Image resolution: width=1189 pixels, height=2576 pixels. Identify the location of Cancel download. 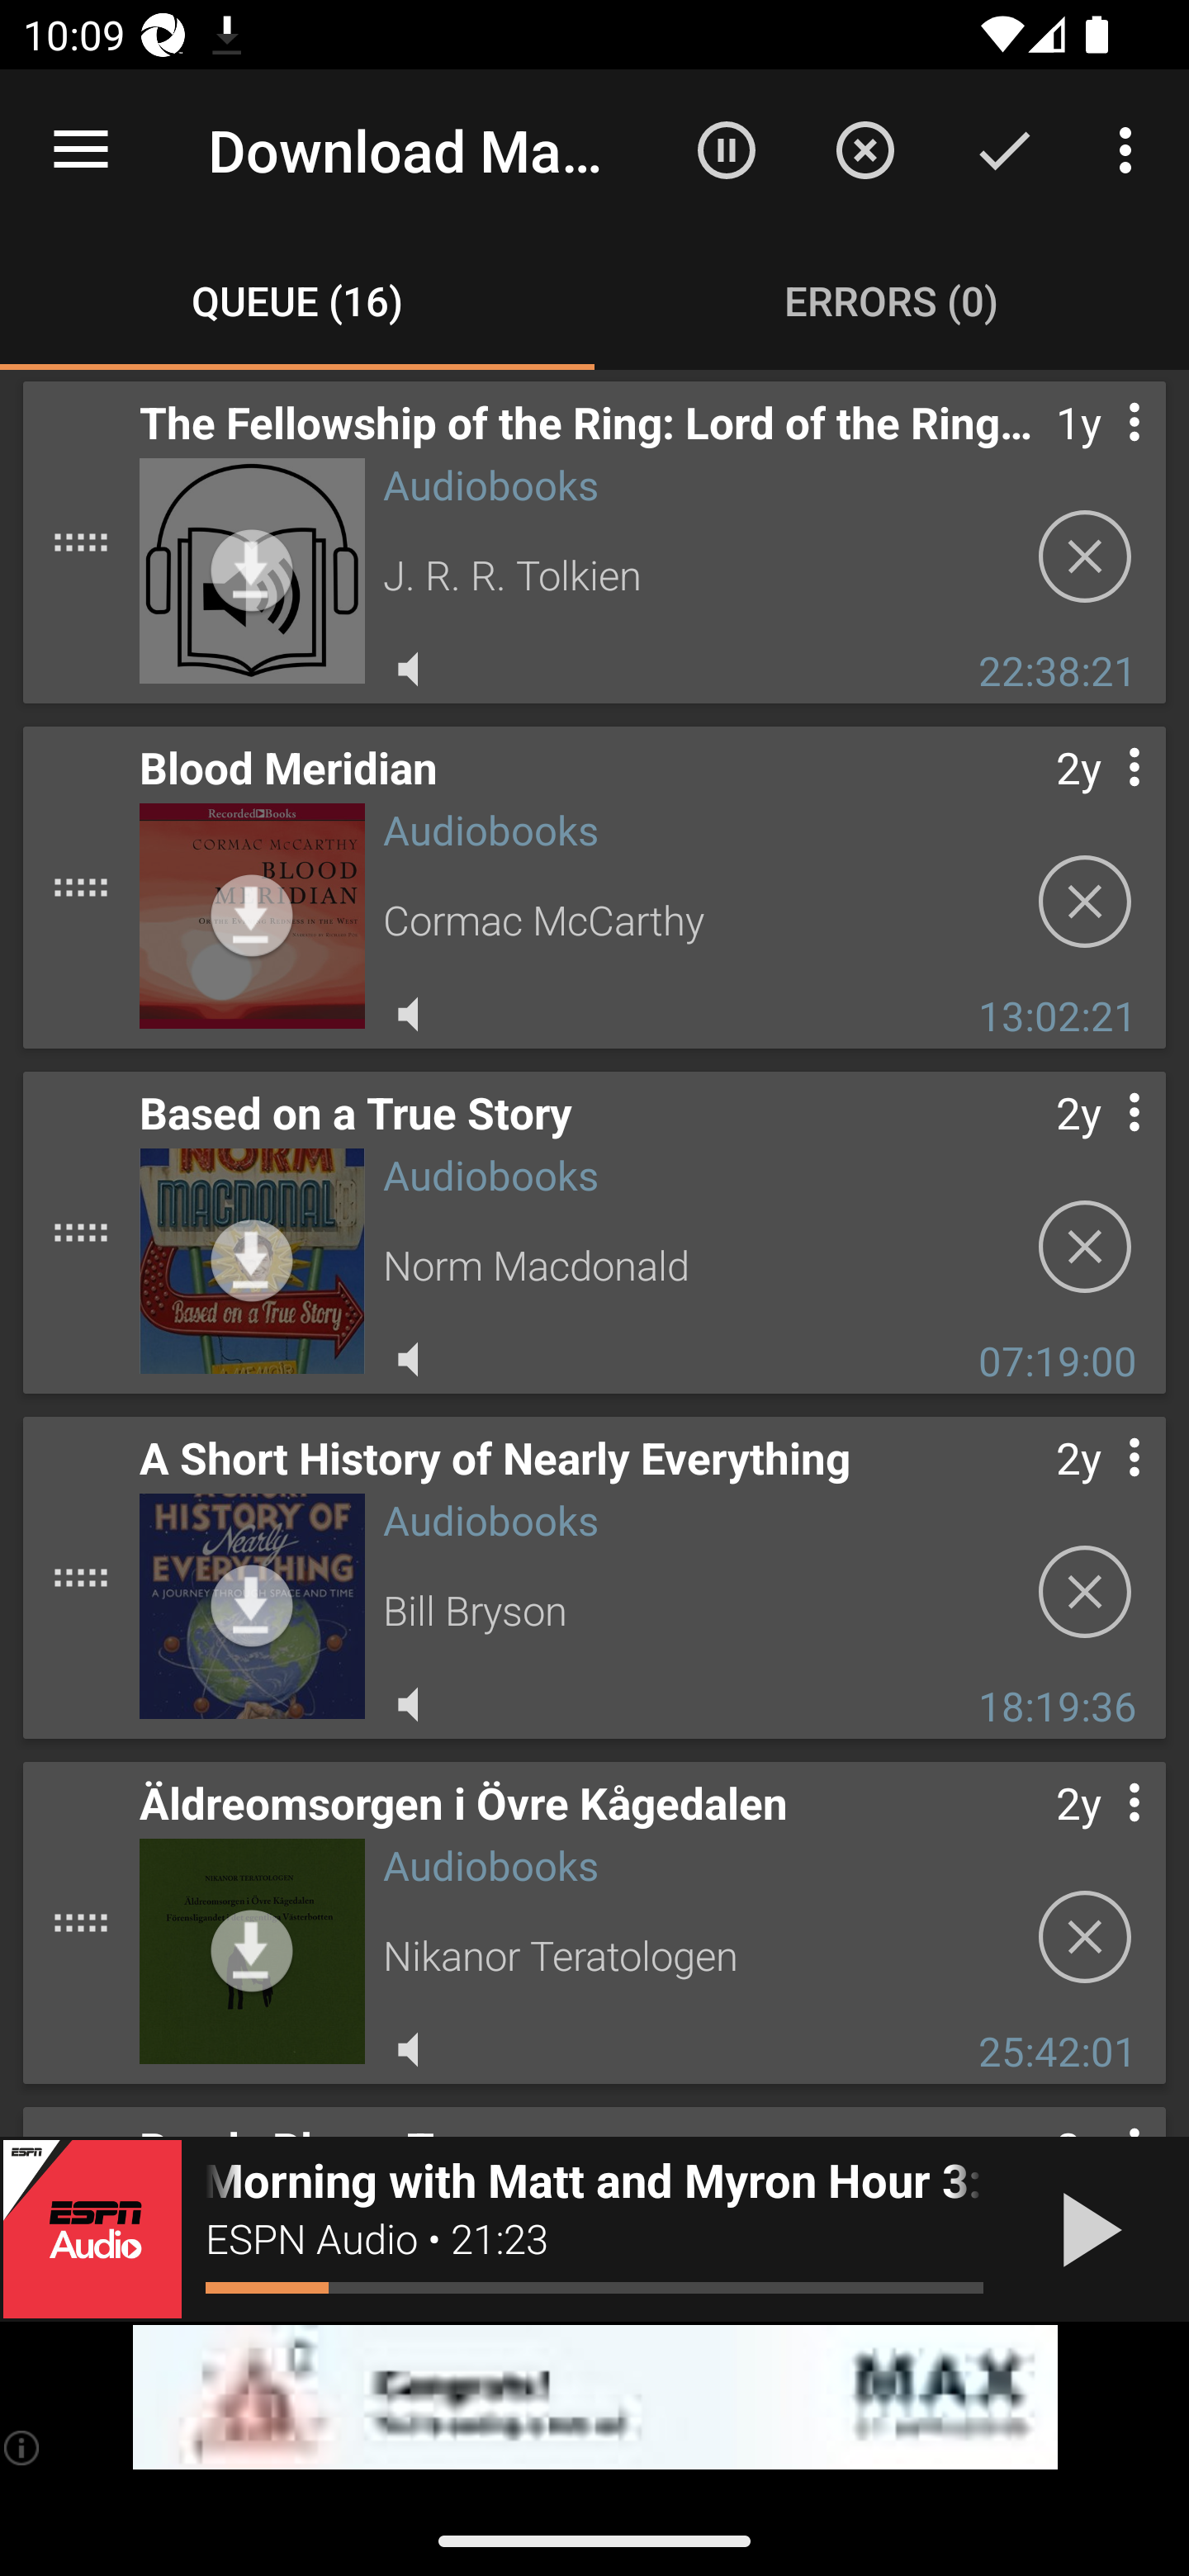
(1085, 1937).